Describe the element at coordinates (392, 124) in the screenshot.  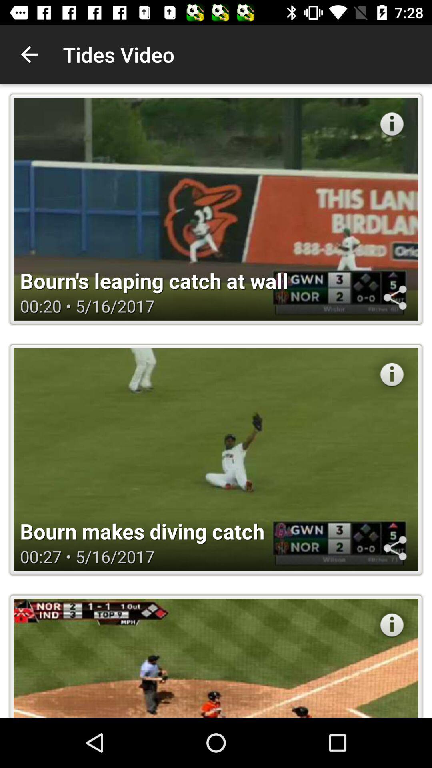
I see `show info` at that location.